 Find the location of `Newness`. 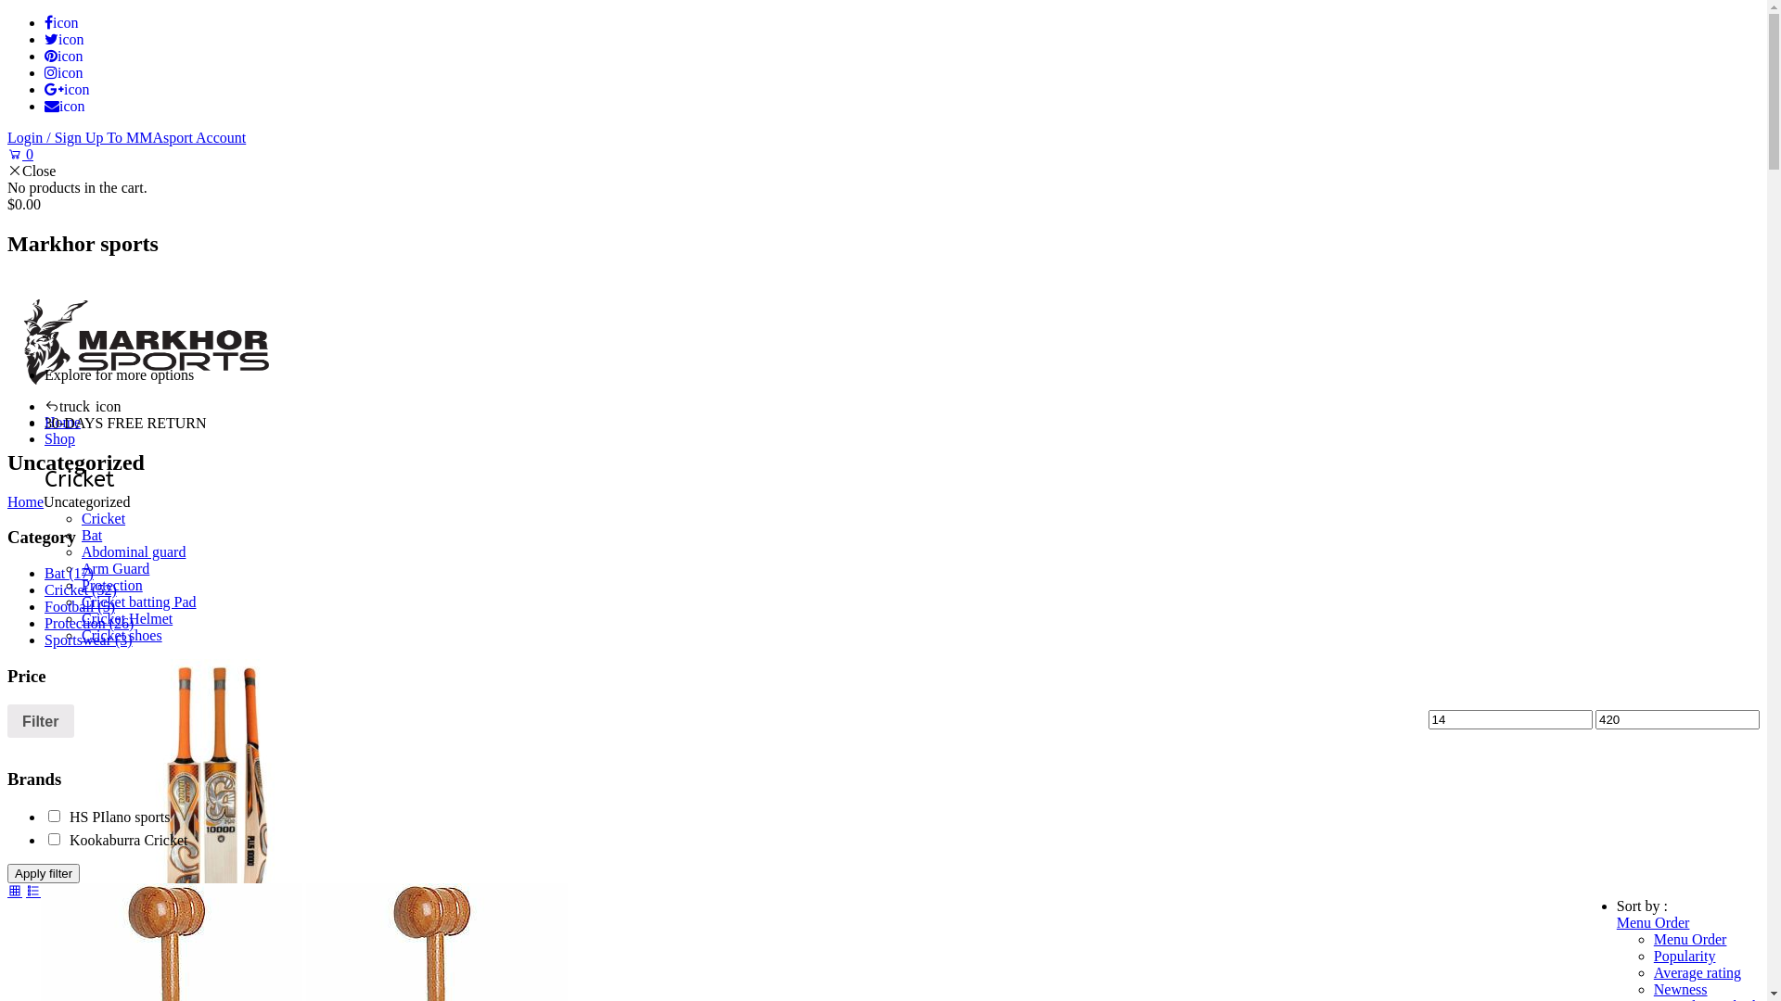

Newness is located at coordinates (1681, 990).